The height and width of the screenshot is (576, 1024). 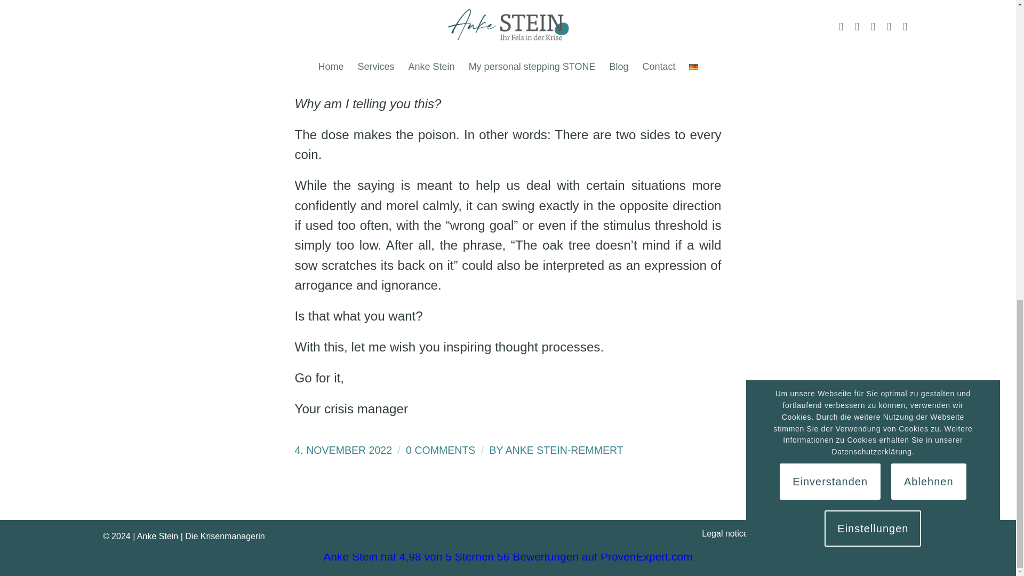 What do you see at coordinates (564, 450) in the screenshot?
I see `Posts by Anke Stein-Remmert` at bounding box center [564, 450].